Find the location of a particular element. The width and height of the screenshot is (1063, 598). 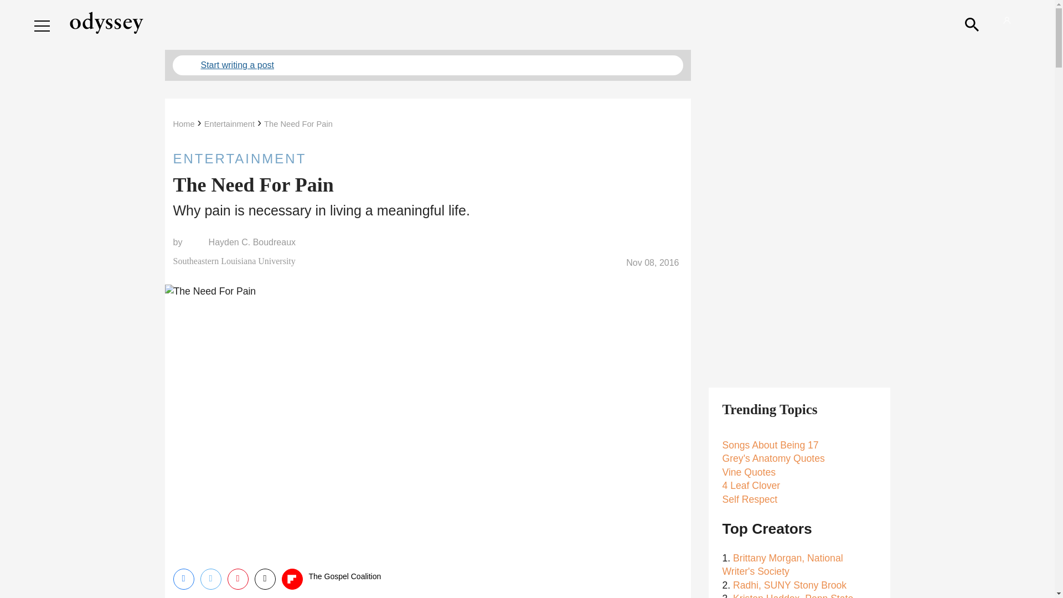

Hayden C. Boudreaux is located at coordinates (251, 243).